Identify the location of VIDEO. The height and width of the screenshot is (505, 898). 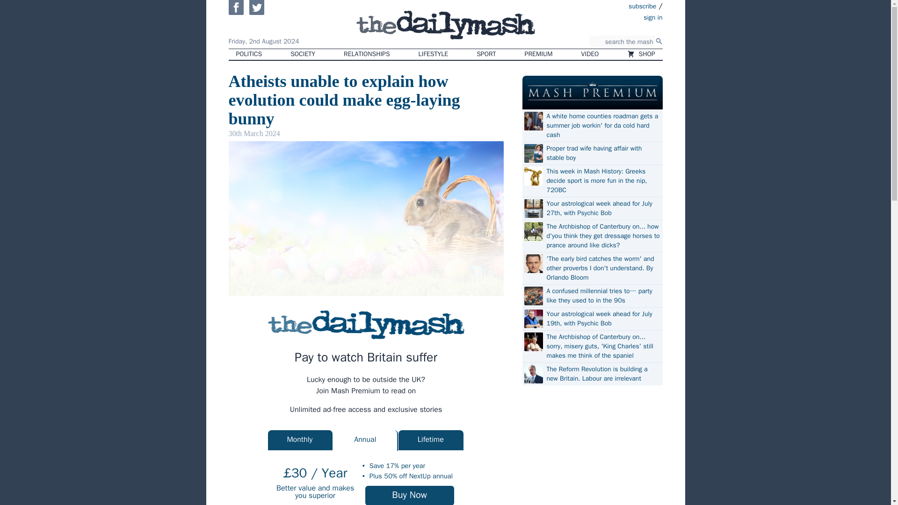
(590, 54).